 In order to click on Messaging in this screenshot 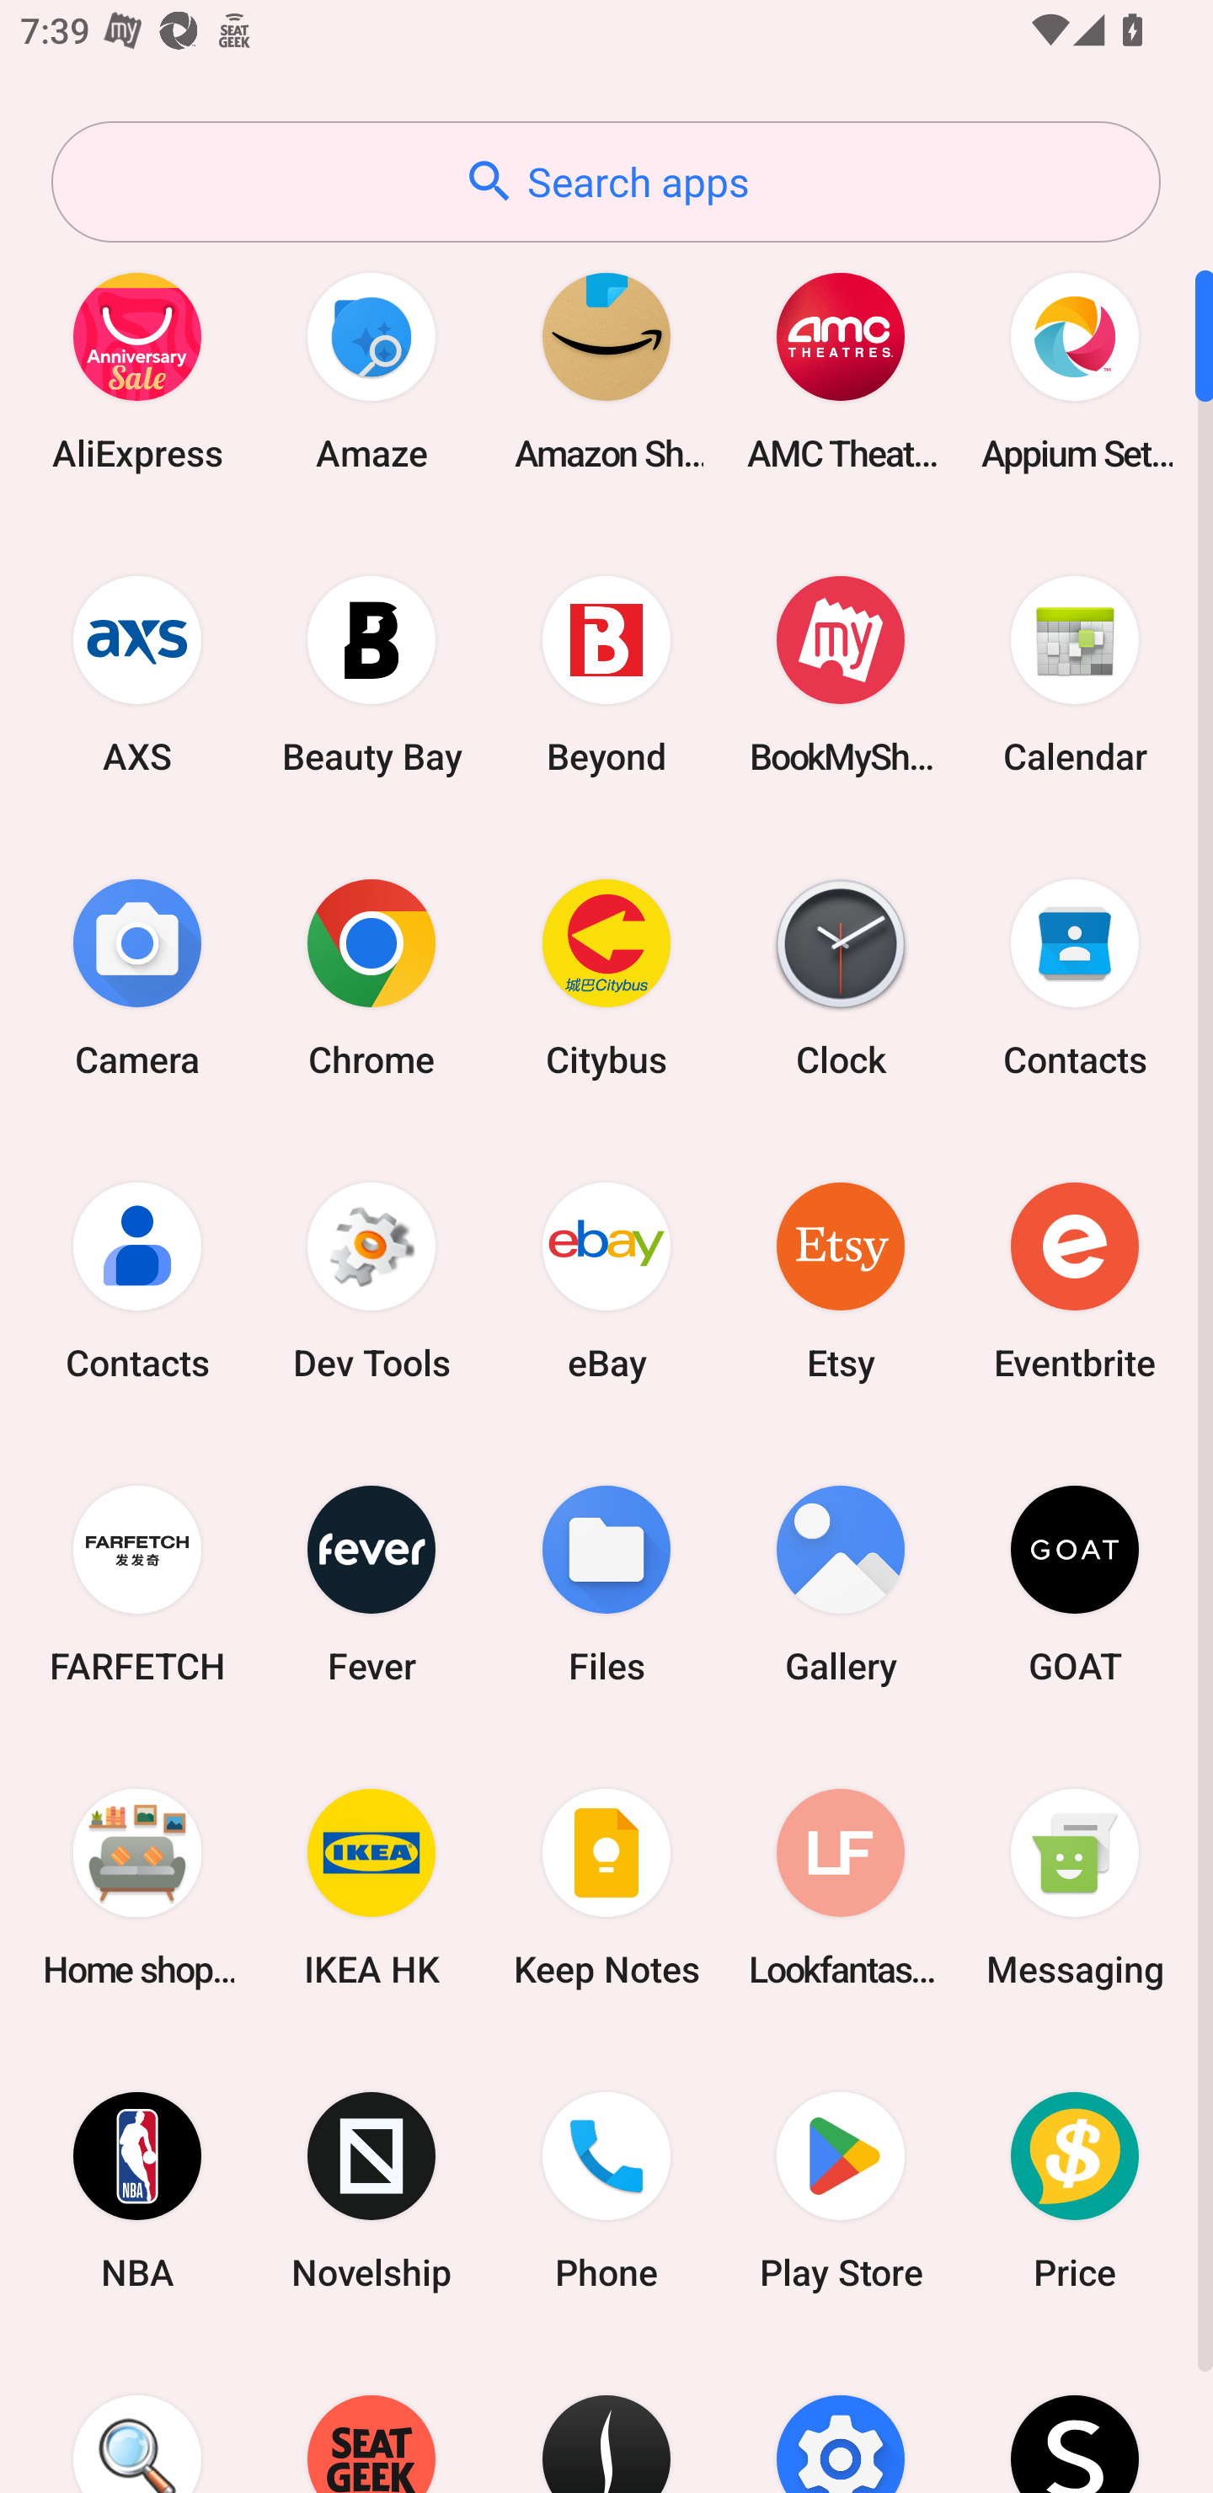, I will do `click(1075, 1887)`.